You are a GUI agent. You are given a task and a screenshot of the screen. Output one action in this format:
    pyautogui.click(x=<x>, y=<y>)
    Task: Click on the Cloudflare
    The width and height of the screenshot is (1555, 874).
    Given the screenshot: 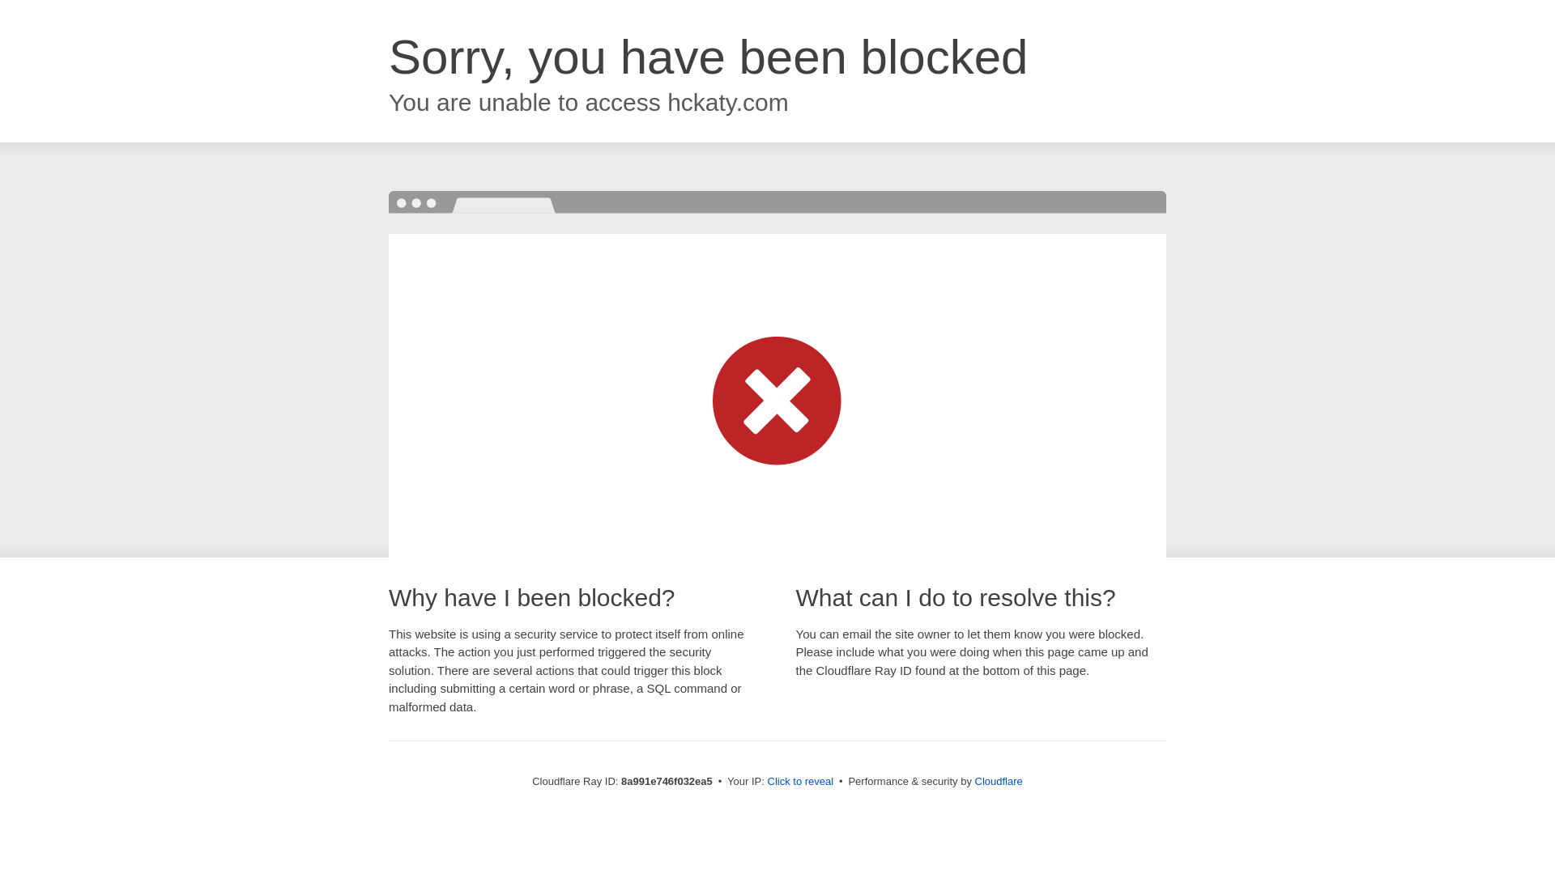 What is the action you would take?
    pyautogui.click(x=999, y=781)
    